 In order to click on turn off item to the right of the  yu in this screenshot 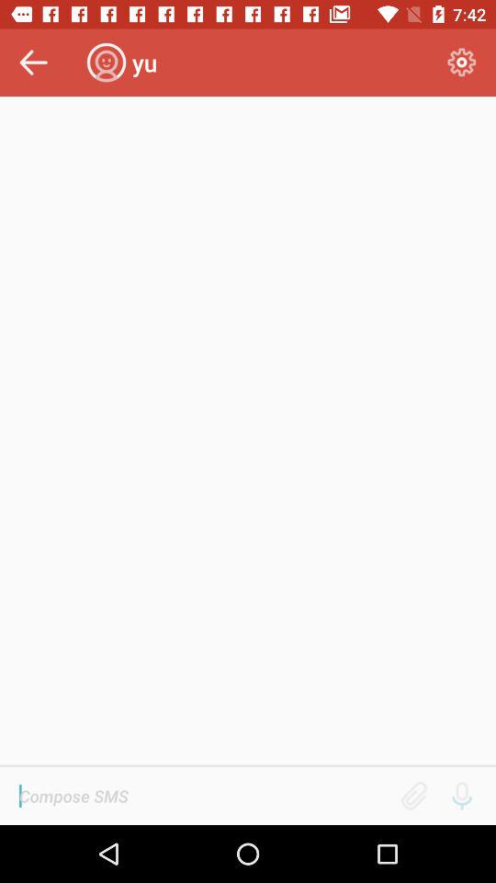, I will do `click(461, 63)`.